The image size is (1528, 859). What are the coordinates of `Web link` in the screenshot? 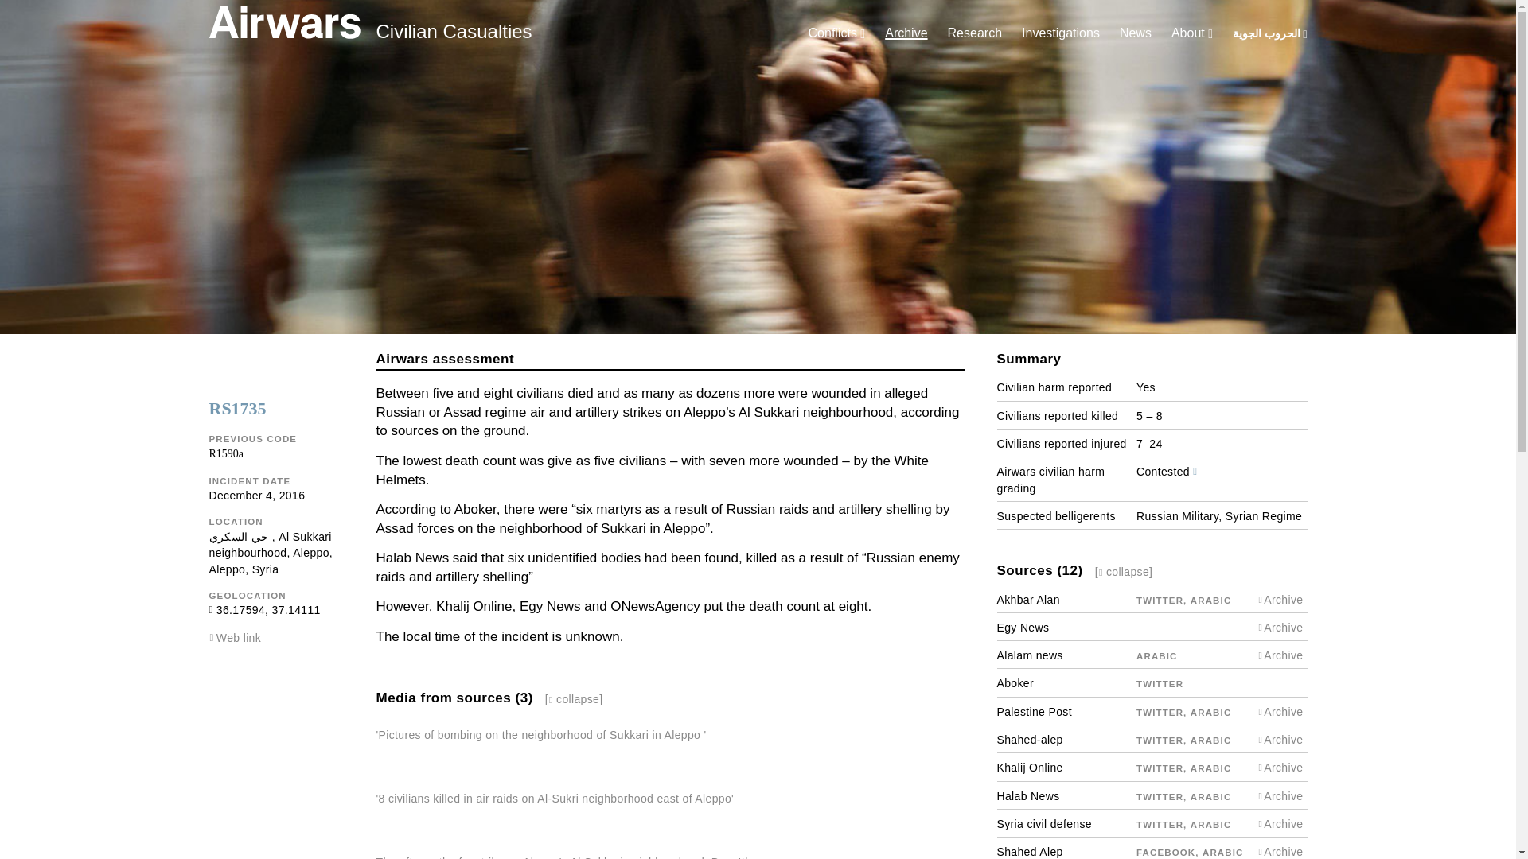 It's located at (239, 638).